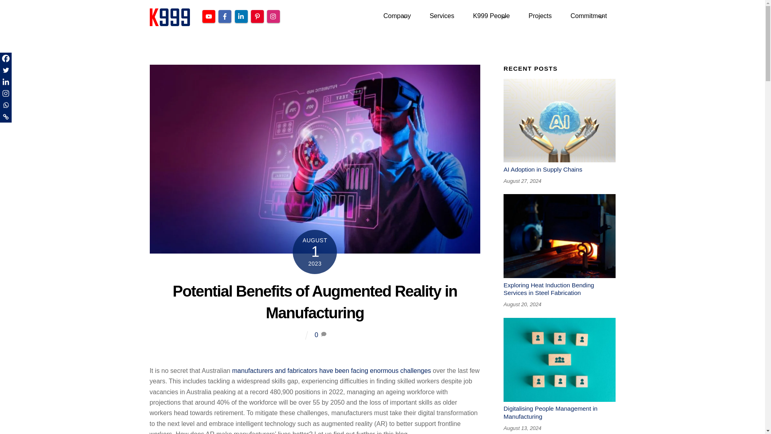 The image size is (771, 434). I want to click on Linkedin, so click(6, 82).